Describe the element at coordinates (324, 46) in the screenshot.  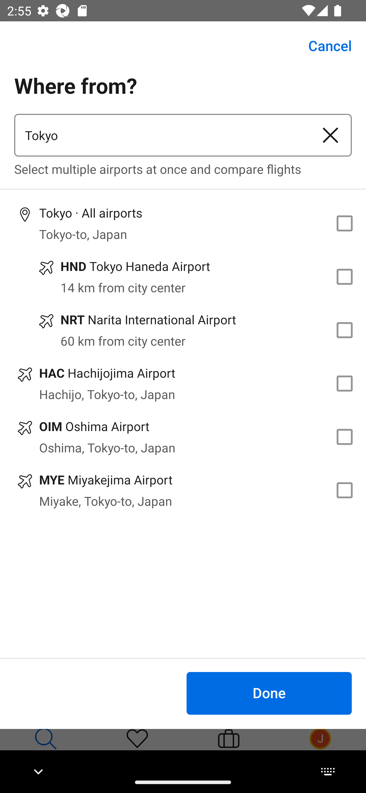
I see `Cancel` at that location.